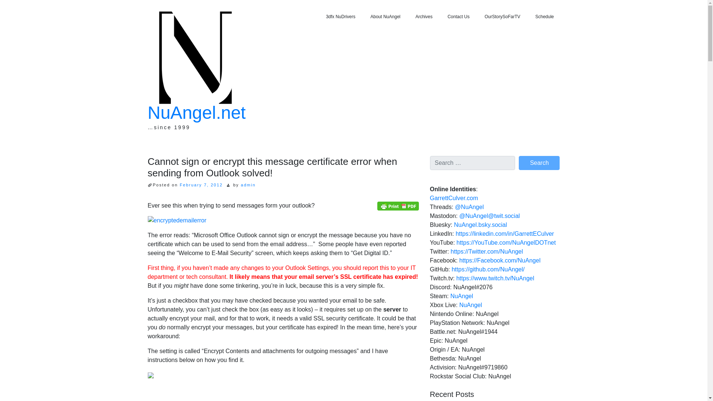 This screenshot has height=401, width=713. I want to click on NuAngel, so click(462, 296).